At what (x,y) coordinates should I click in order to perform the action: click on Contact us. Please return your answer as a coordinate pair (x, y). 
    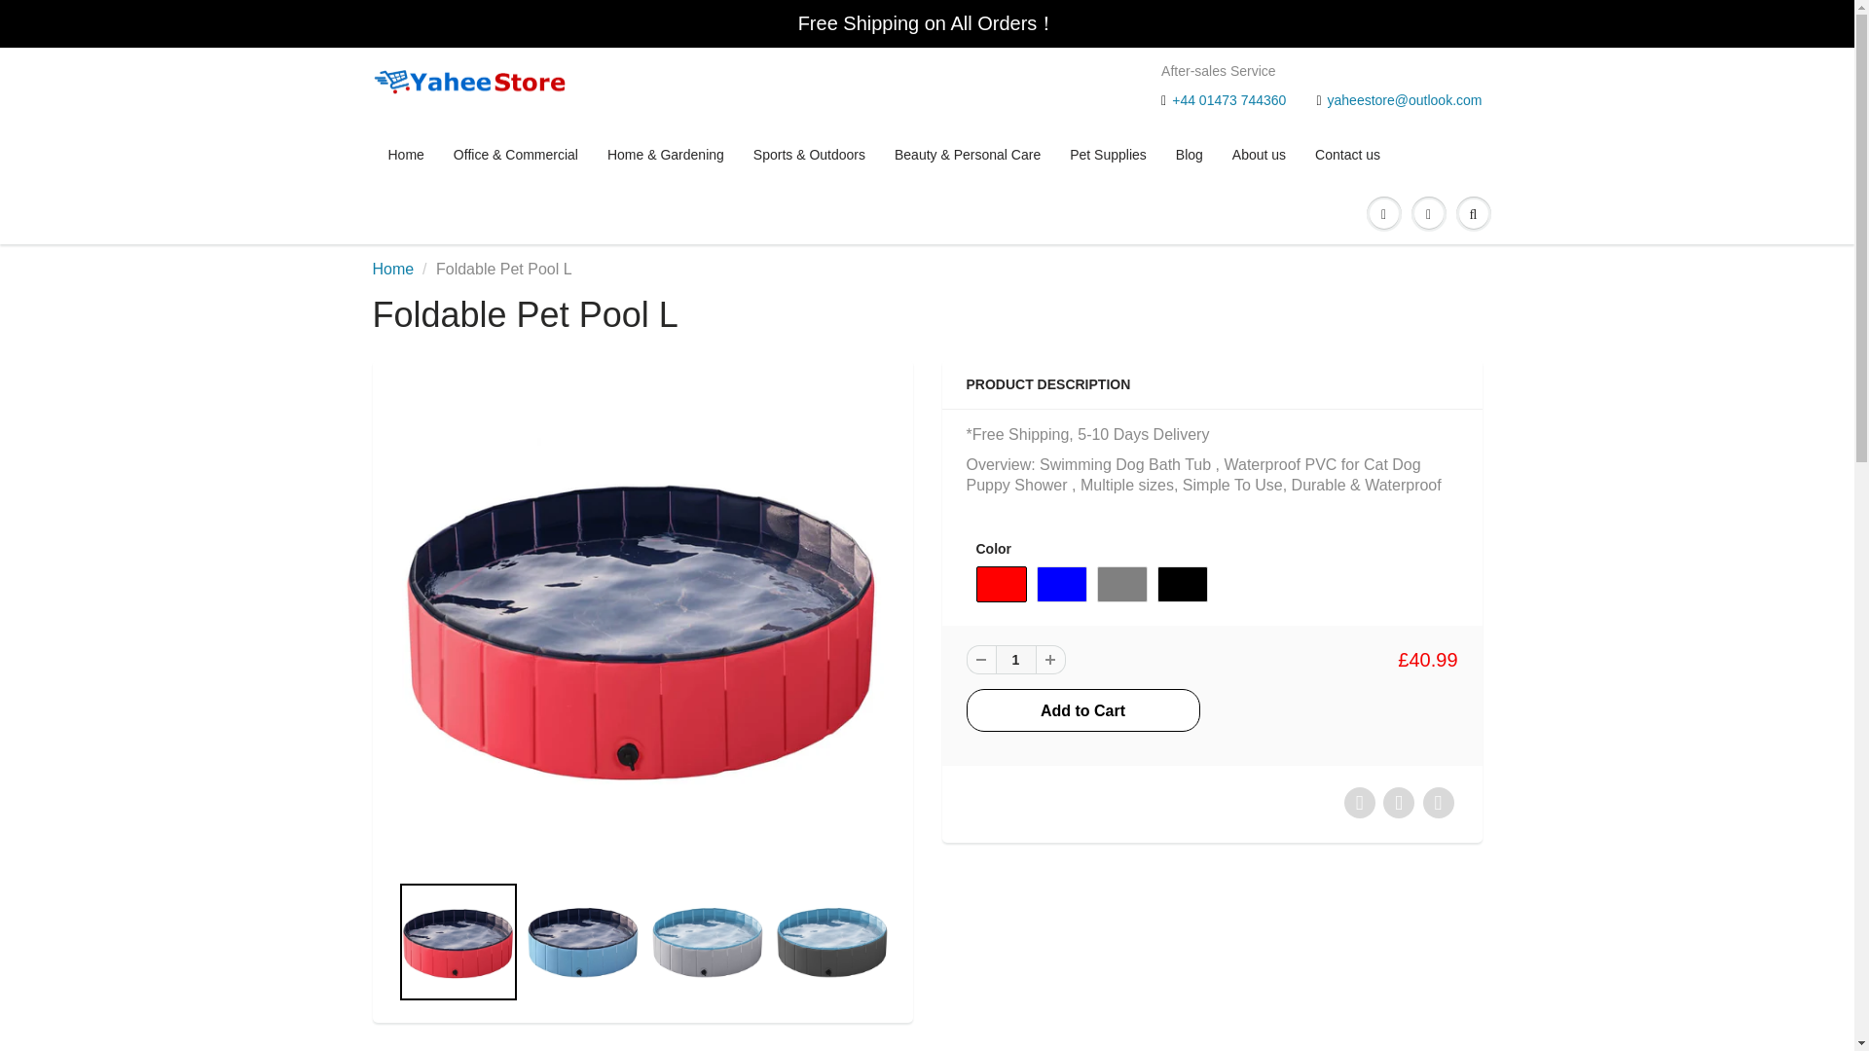
    Looking at the image, I should click on (1347, 155).